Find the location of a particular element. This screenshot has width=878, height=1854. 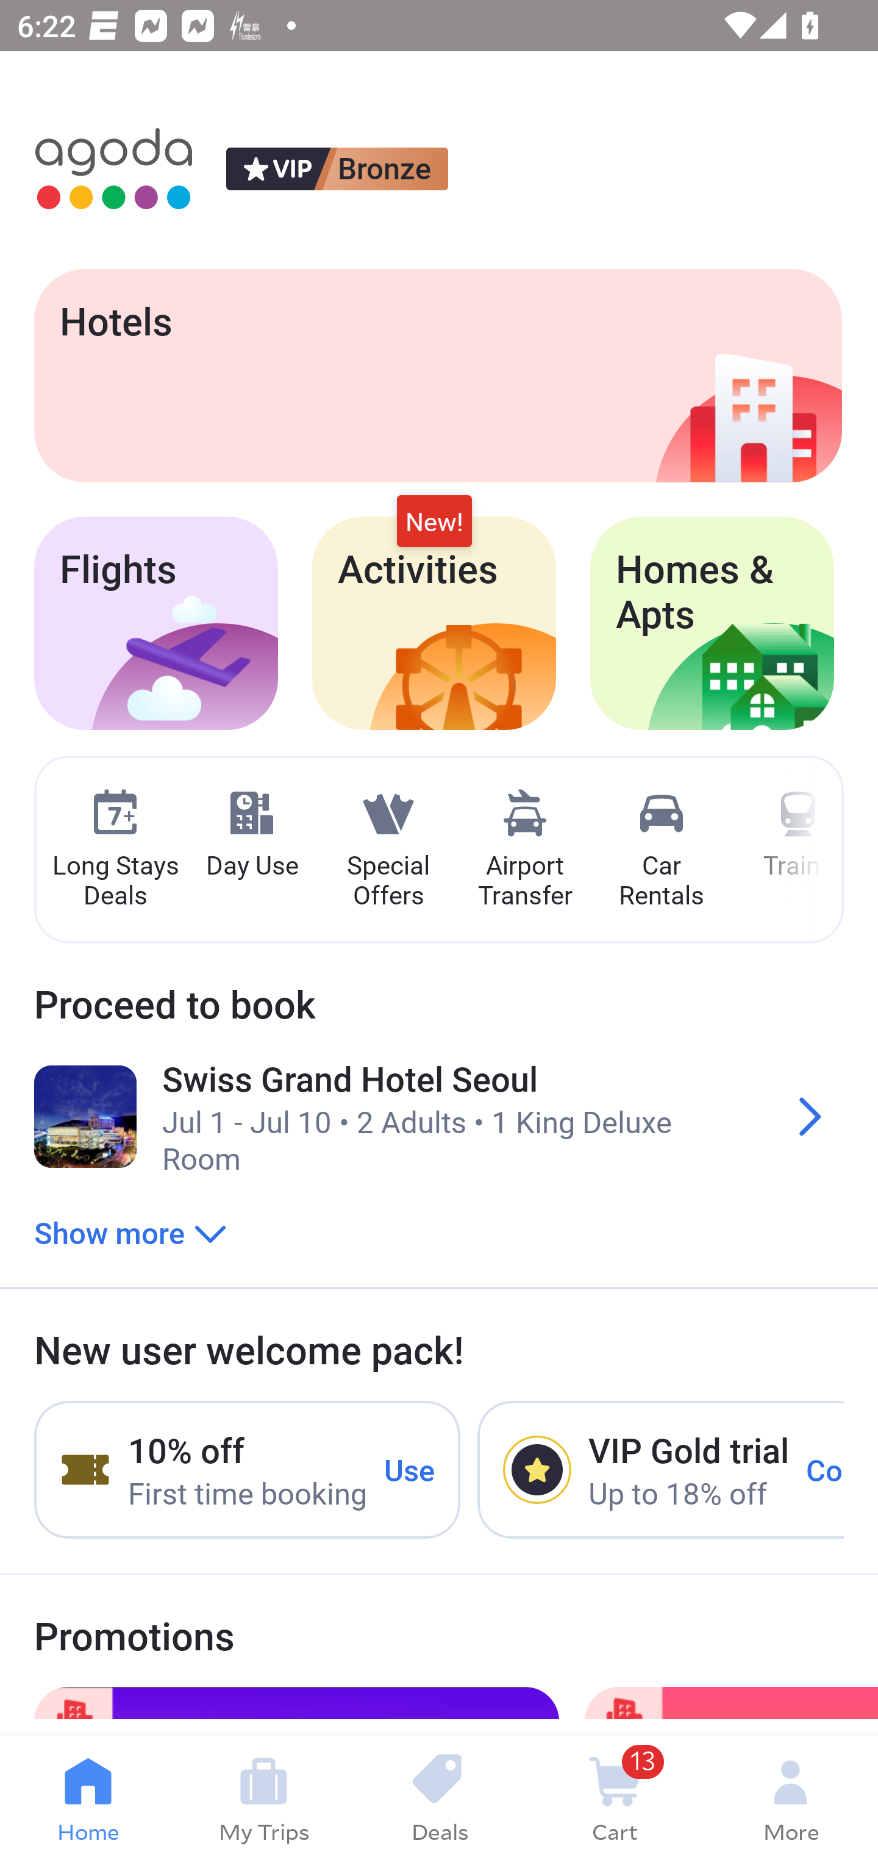

Car Rentals is located at coordinates (661, 850).